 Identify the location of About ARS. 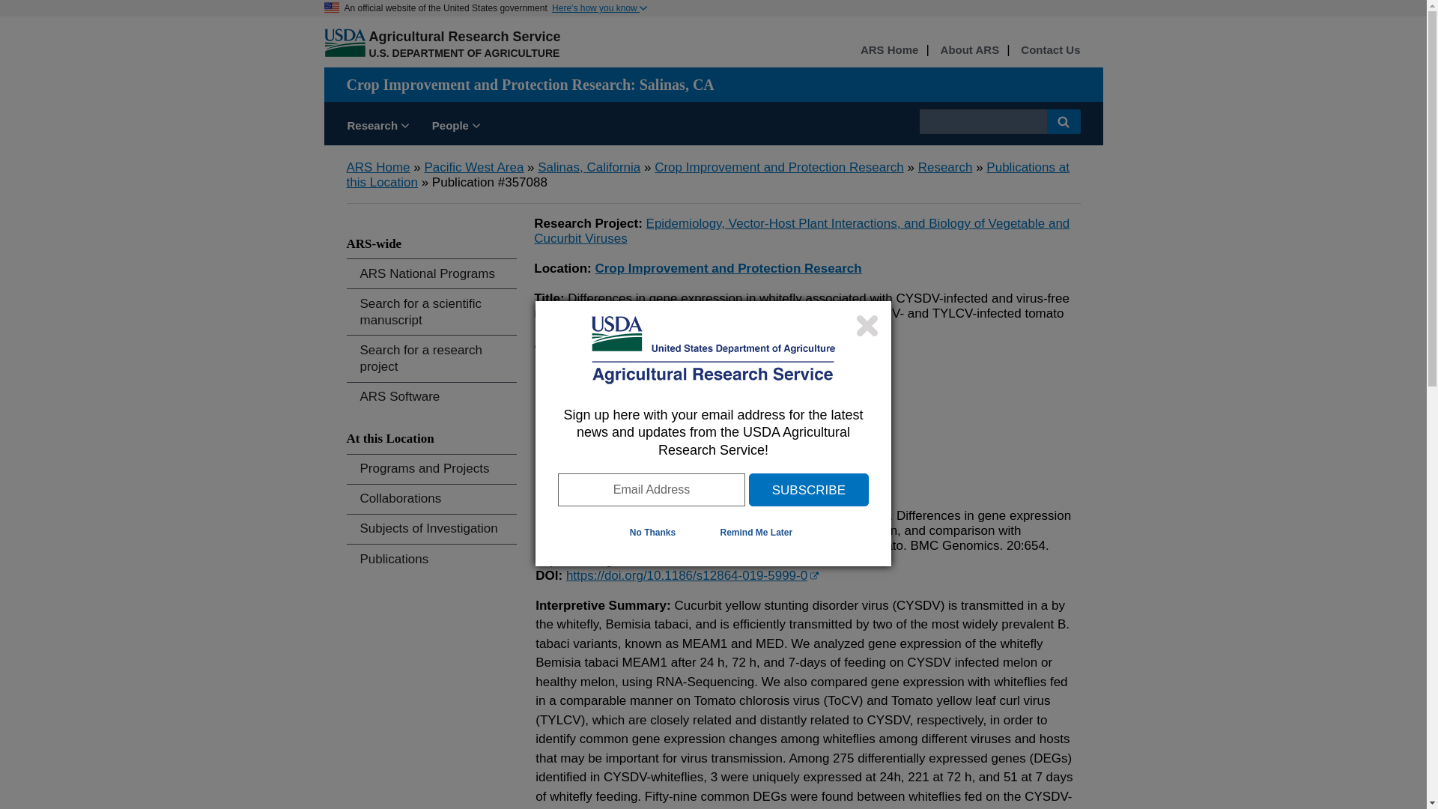
(969, 50).